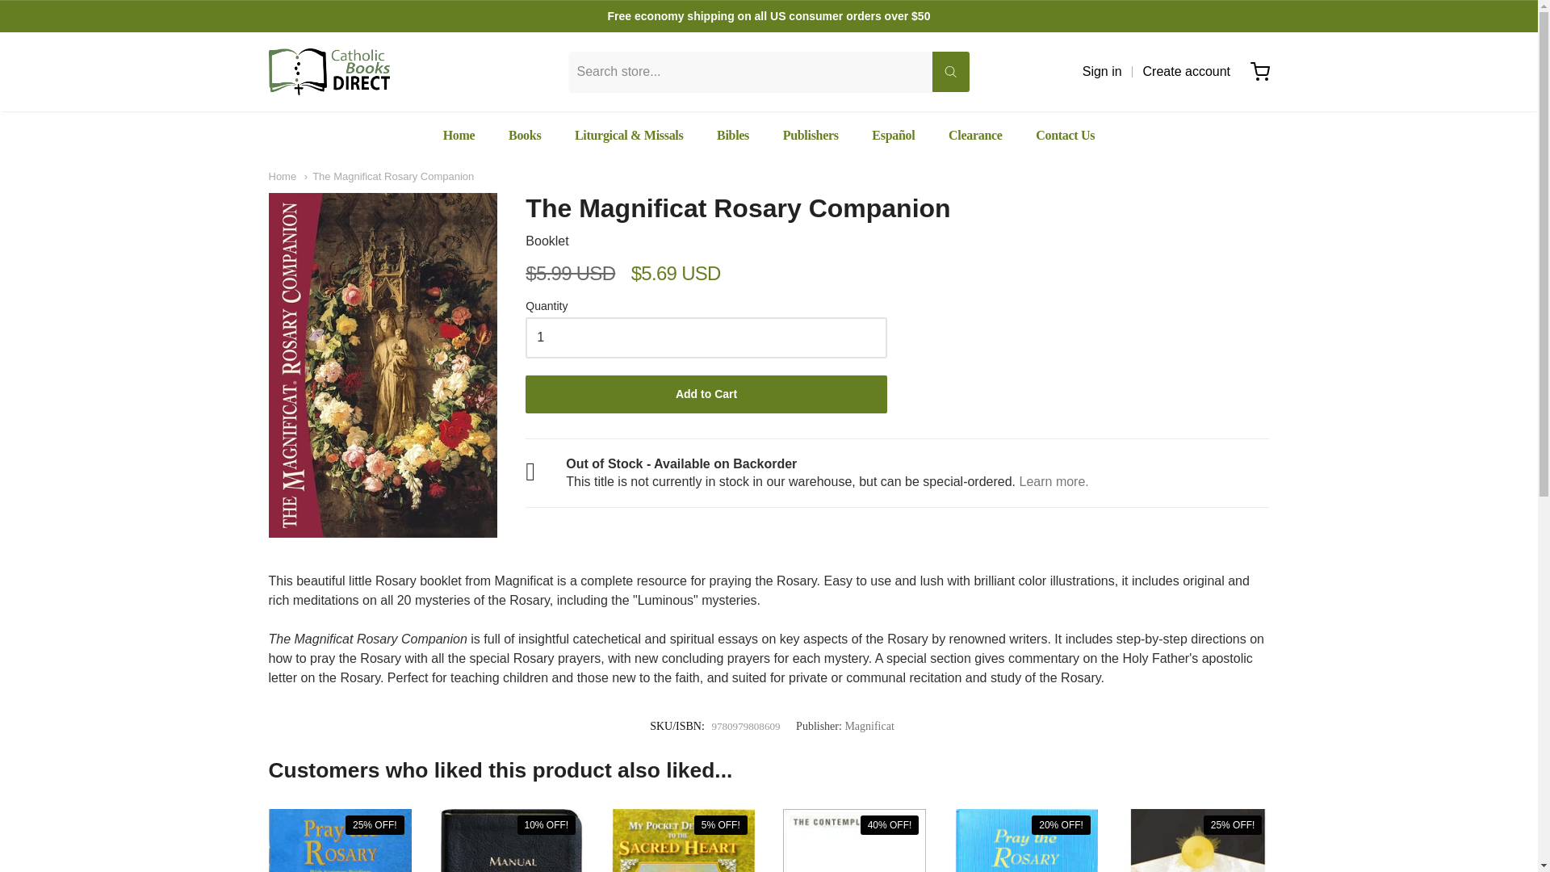 Image resolution: width=1550 pixels, height=872 pixels. Describe the element at coordinates (683, 841) in the screenshot. I see `My Pocket Book Of Devotions To The Sacred Heart` at that location.